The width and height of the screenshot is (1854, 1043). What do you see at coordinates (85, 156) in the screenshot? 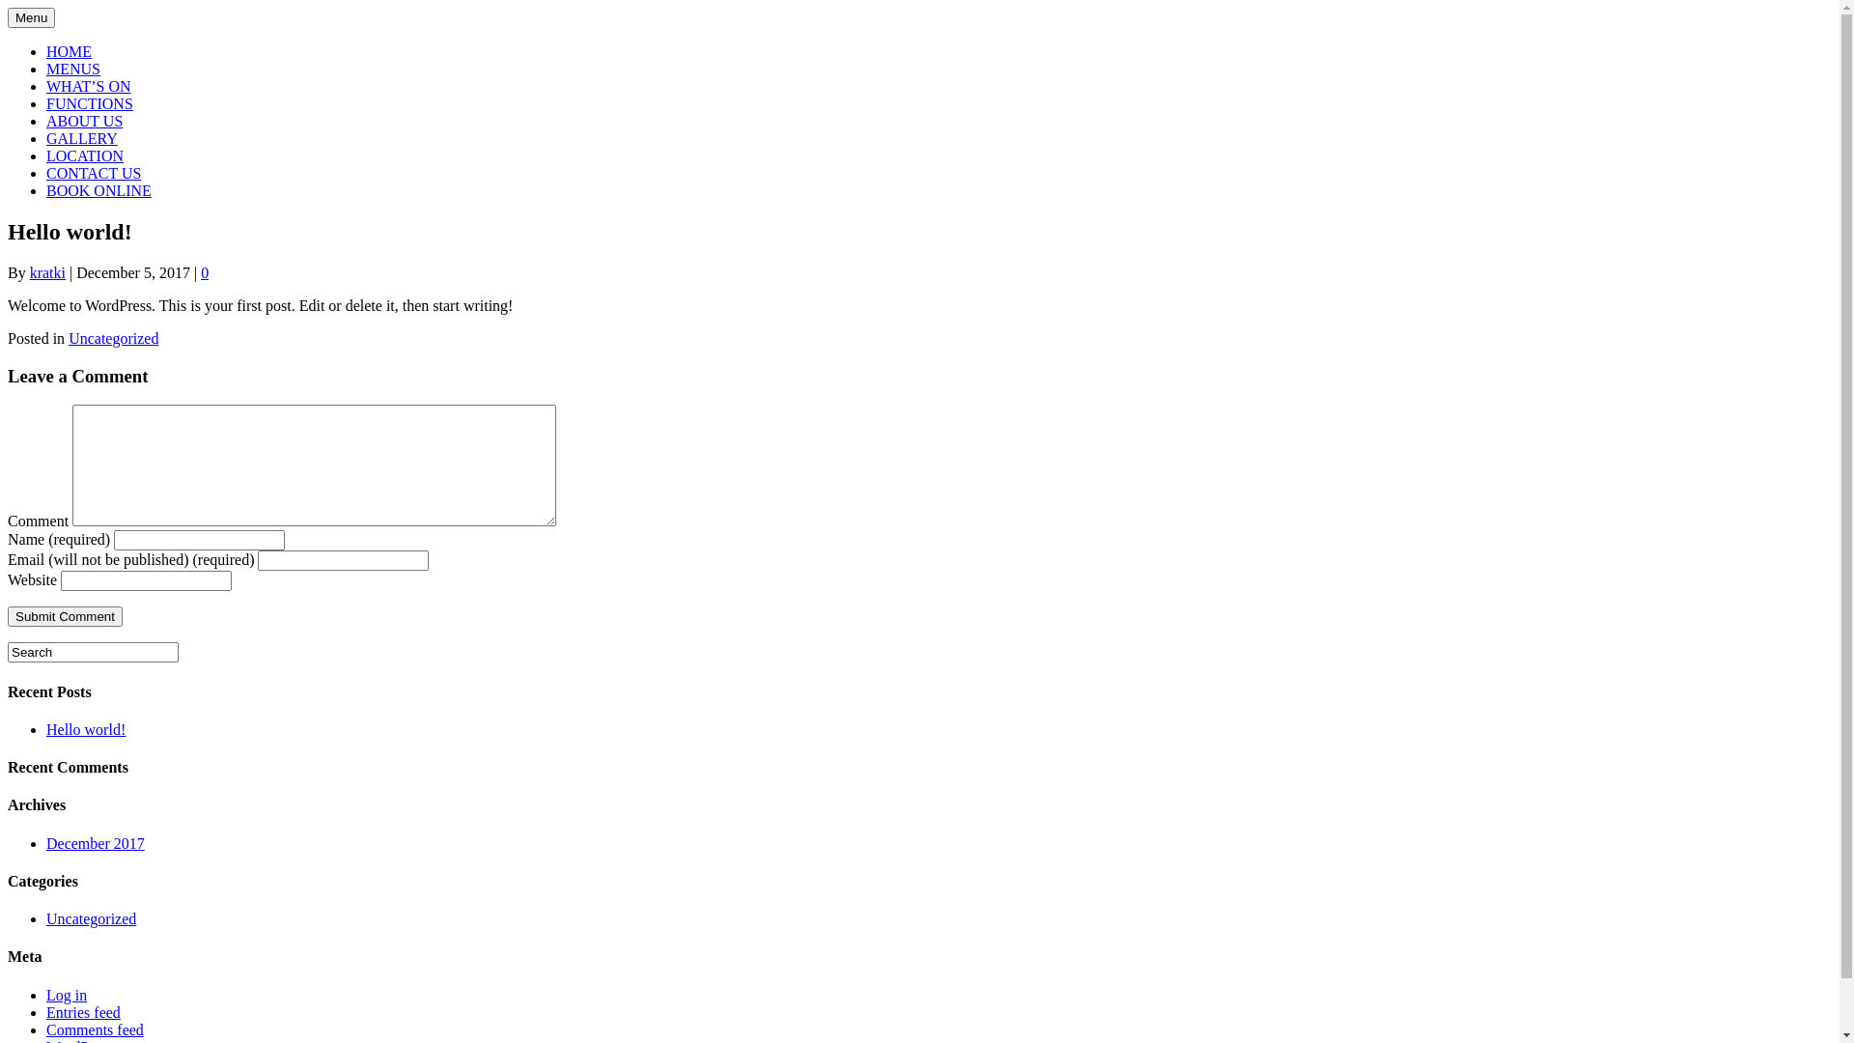
I see `LOCATION` at bounding box center [85, 156].